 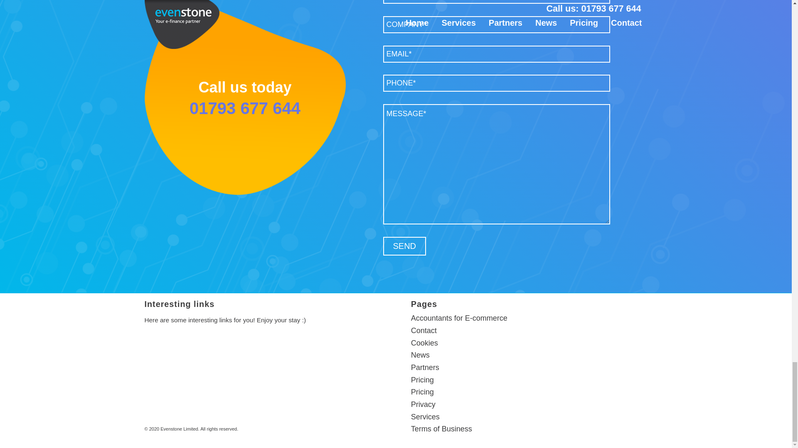 I want to click on Services, so click(x=425, y=416).